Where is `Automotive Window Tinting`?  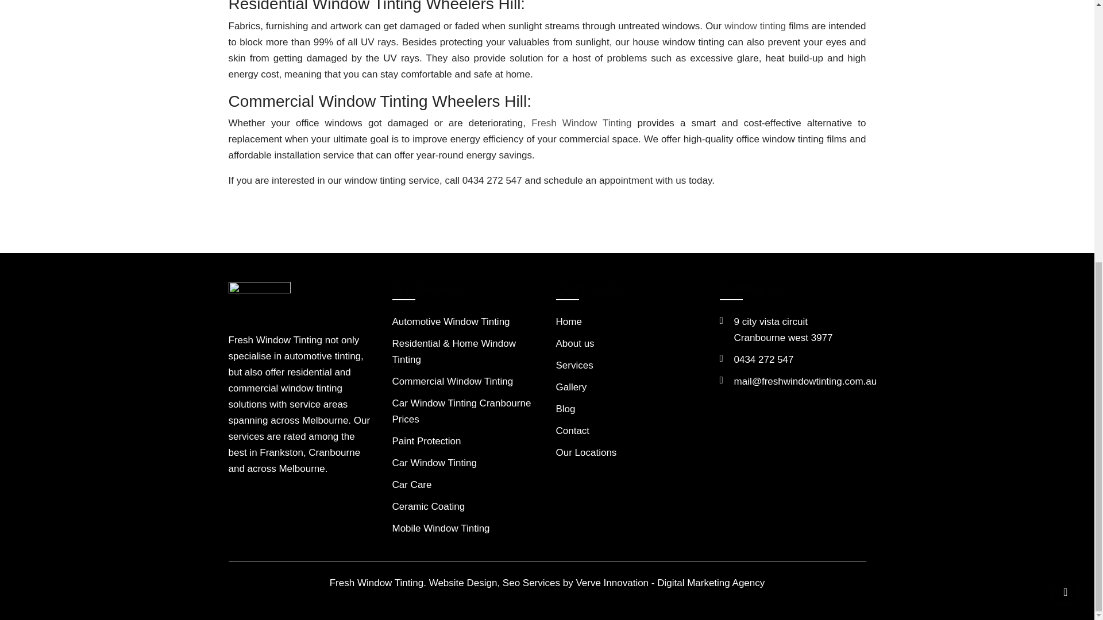
Automotive Window Tinting is located at coordinates (581, 123).